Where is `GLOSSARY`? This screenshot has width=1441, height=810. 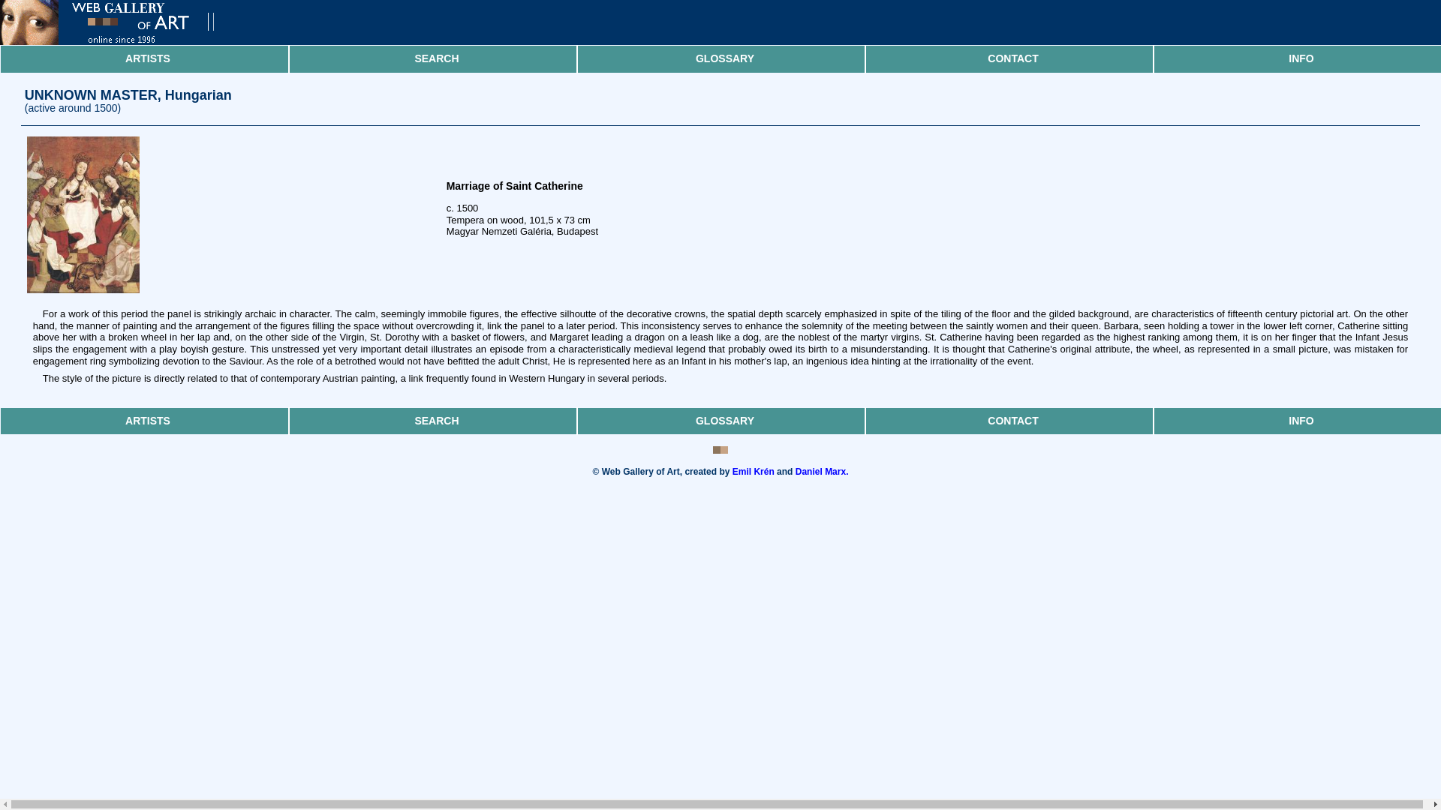 GLOSSARY is located at coordinates (725, 421).